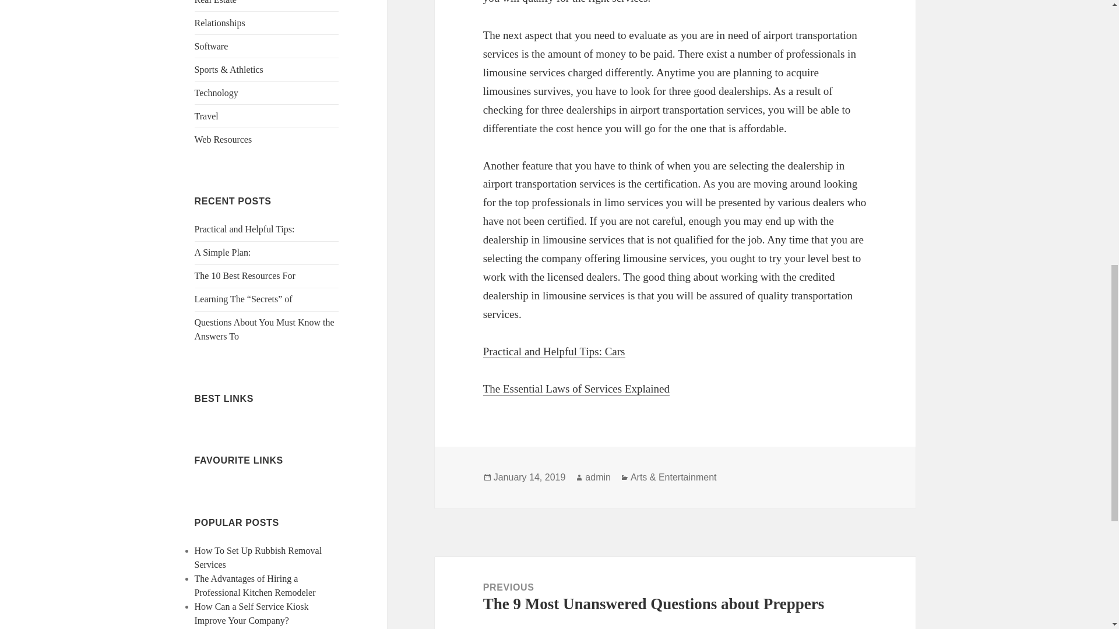 This screenshot has height=629, width=1119. I want to click on Practical and Helpful Tips:, so click(245, 228).